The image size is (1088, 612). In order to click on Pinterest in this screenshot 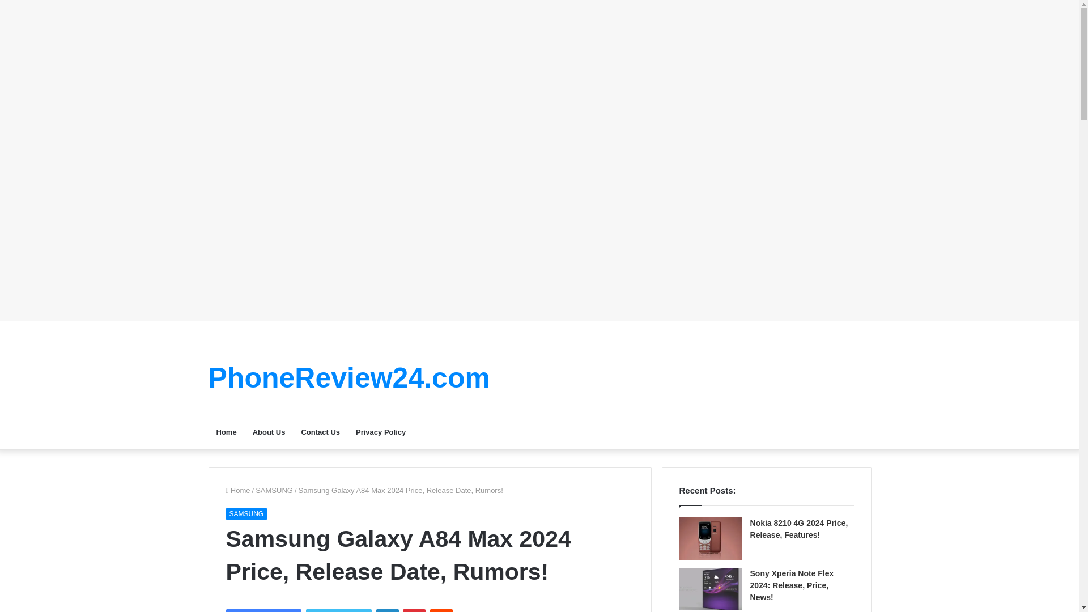, I will do `click(414, 610)`.